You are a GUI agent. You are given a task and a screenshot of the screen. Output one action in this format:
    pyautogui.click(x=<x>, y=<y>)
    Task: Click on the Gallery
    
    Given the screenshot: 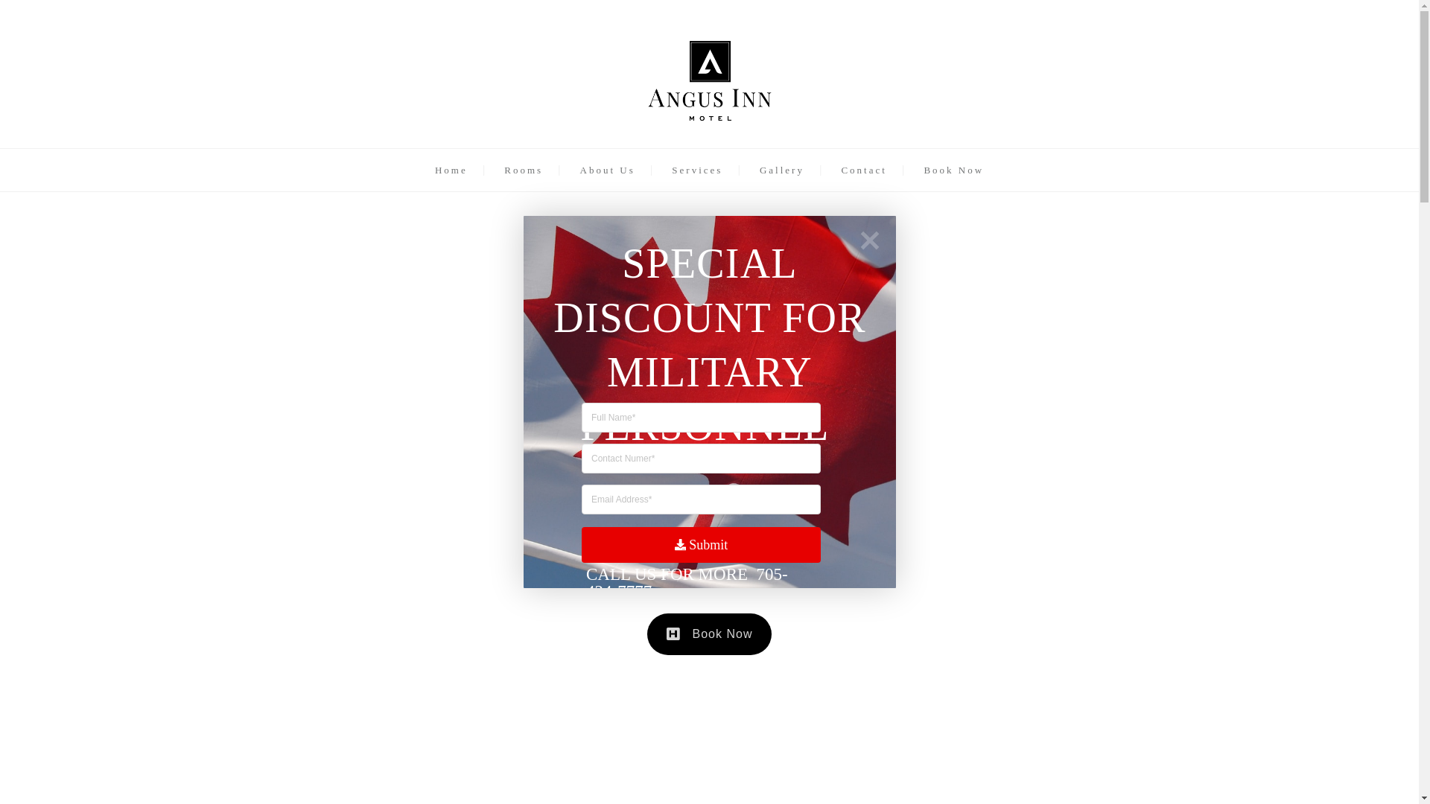 What is the action you would take?
    pyautogui.click(x=782, y=170)
    